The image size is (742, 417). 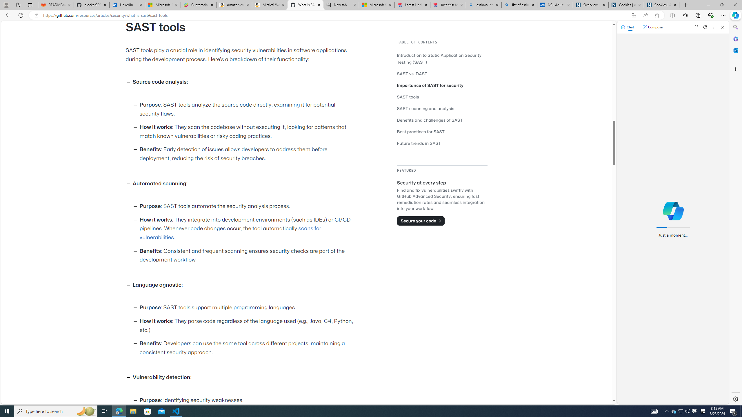 I want to click on Best practices for SAST, so click(x=442, y=131).